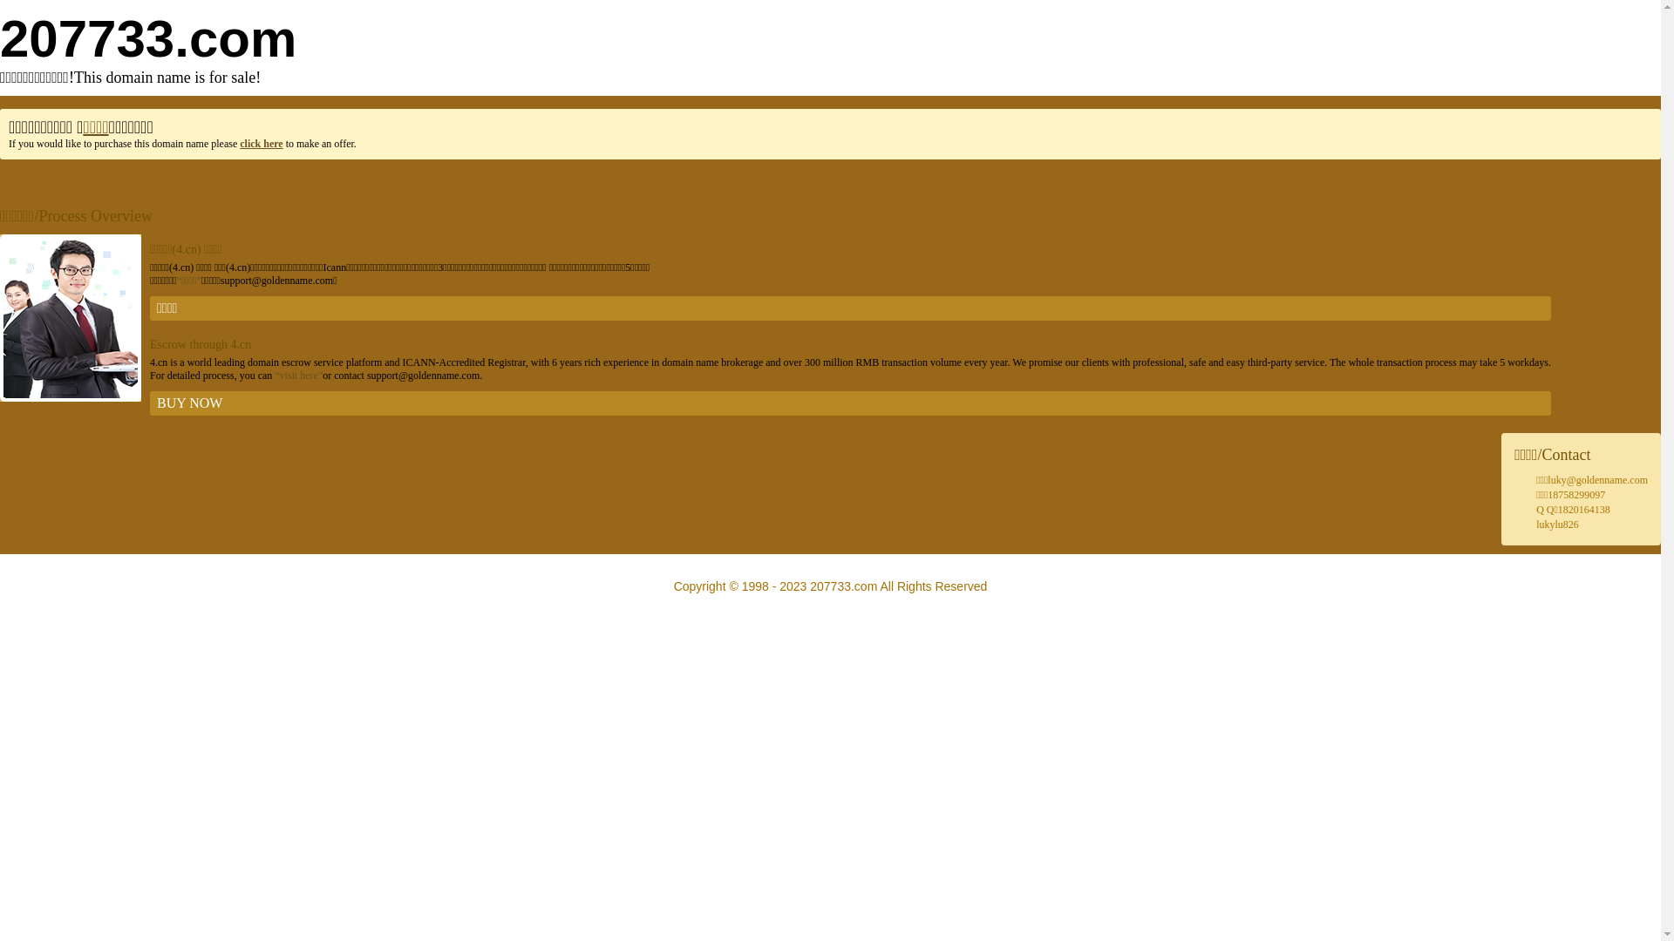 This screenshot has width=1674, height=941. Describe the element at coordinates (851, 403) in the screenshot. I see `BUY NOW` at that location.